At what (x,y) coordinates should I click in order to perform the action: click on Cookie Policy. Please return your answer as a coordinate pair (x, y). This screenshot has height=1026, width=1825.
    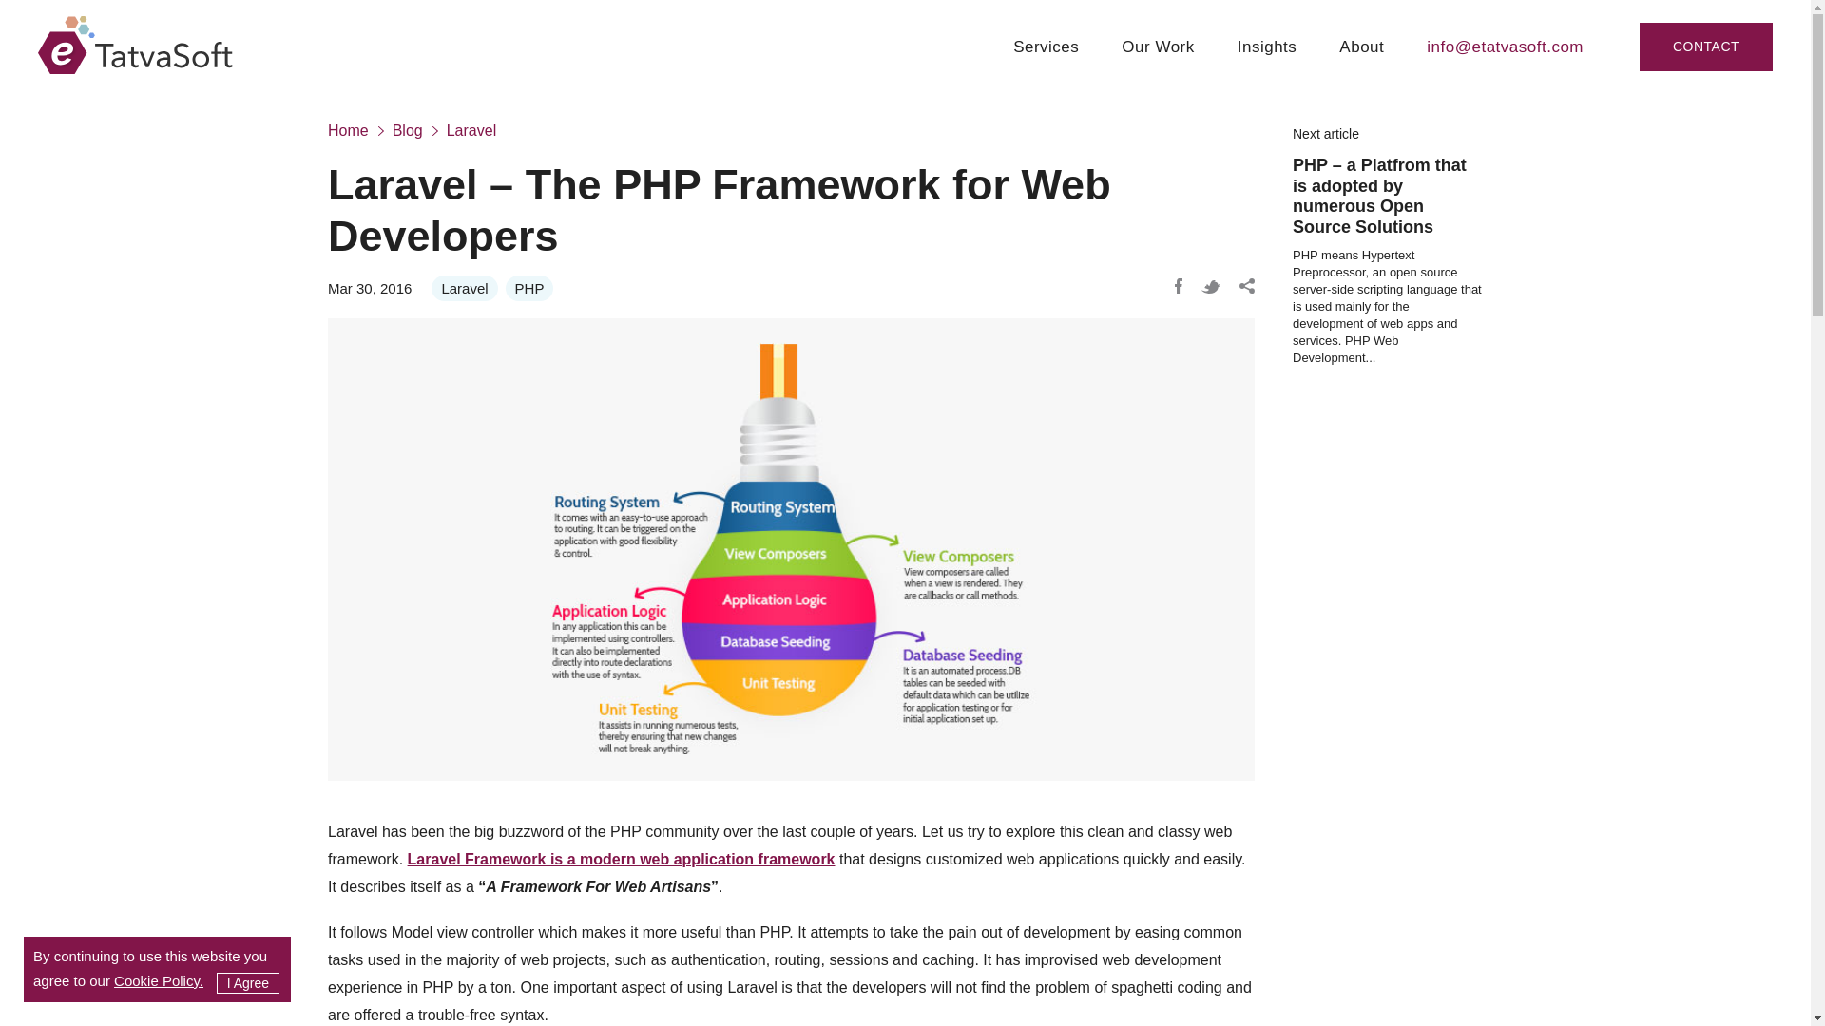
    Looking at the image, I should click on (158, 980).